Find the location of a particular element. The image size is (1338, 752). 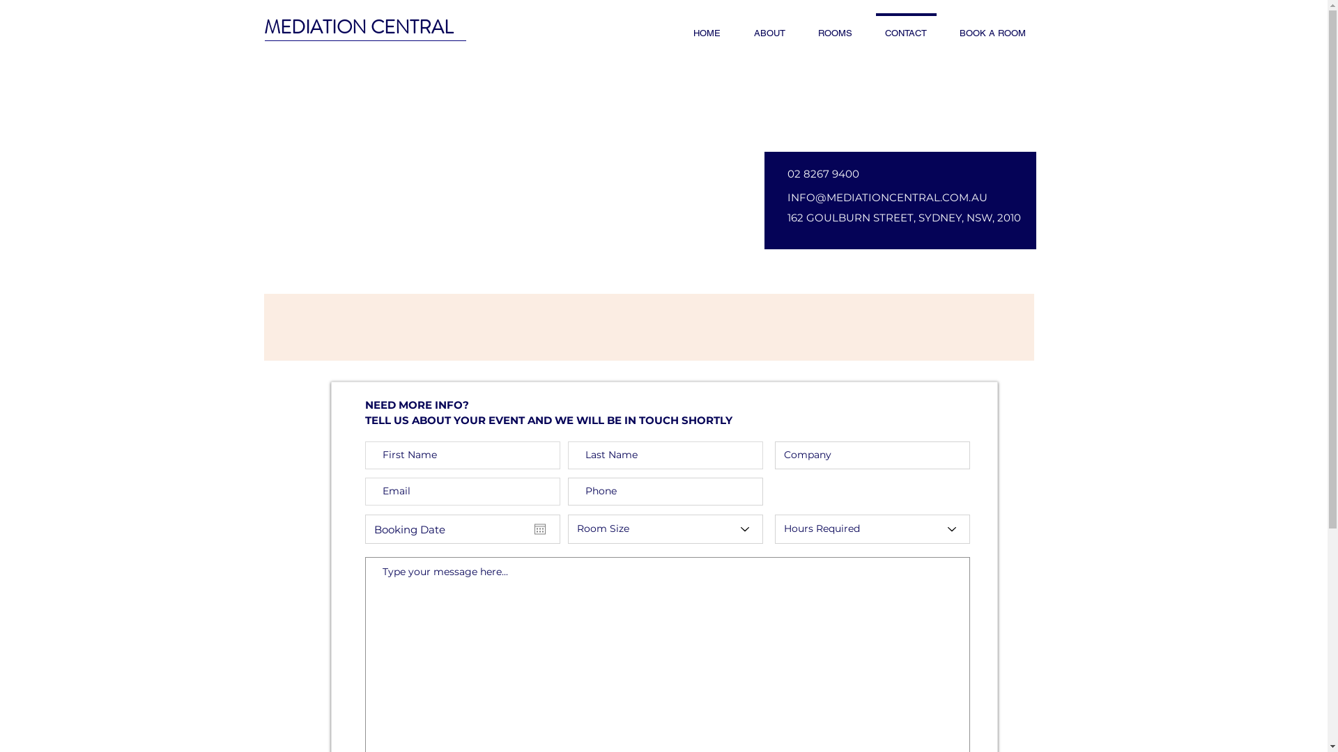

INFO@MEDIATIONCENTRAL.COM.AU is located at coordinates (888, 197).